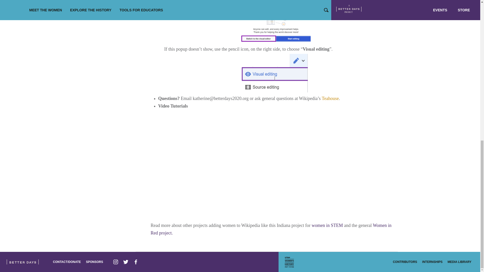 This screenshot has width=484, height=272. Describe the element at coordinates (136, 262) in the screenshot. I see `Follow us on Facebook` at that location.